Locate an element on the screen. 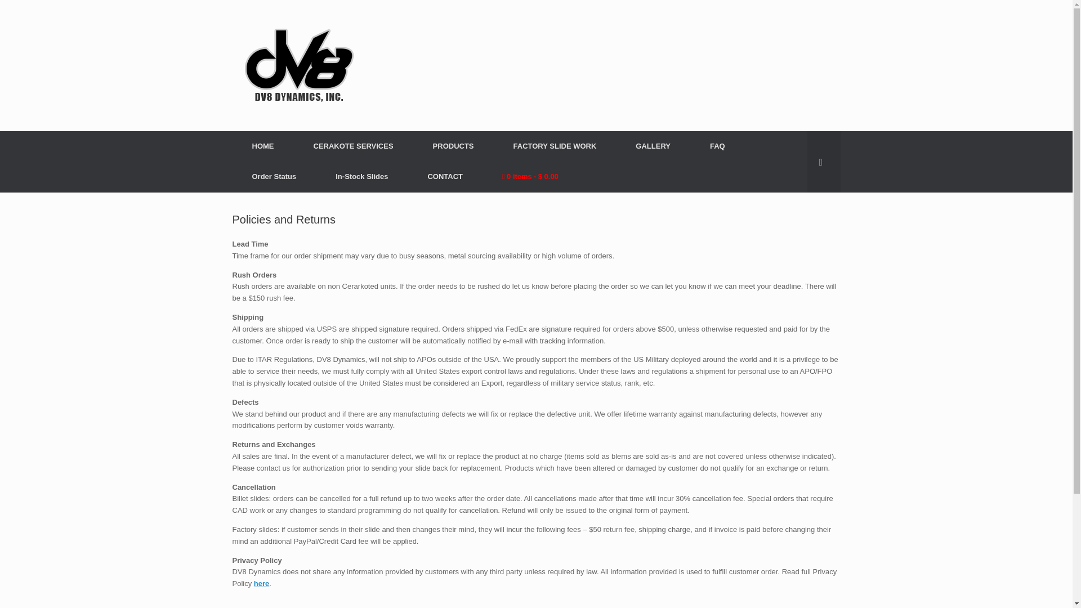  CONTACT is located at coordinates (445, 177).